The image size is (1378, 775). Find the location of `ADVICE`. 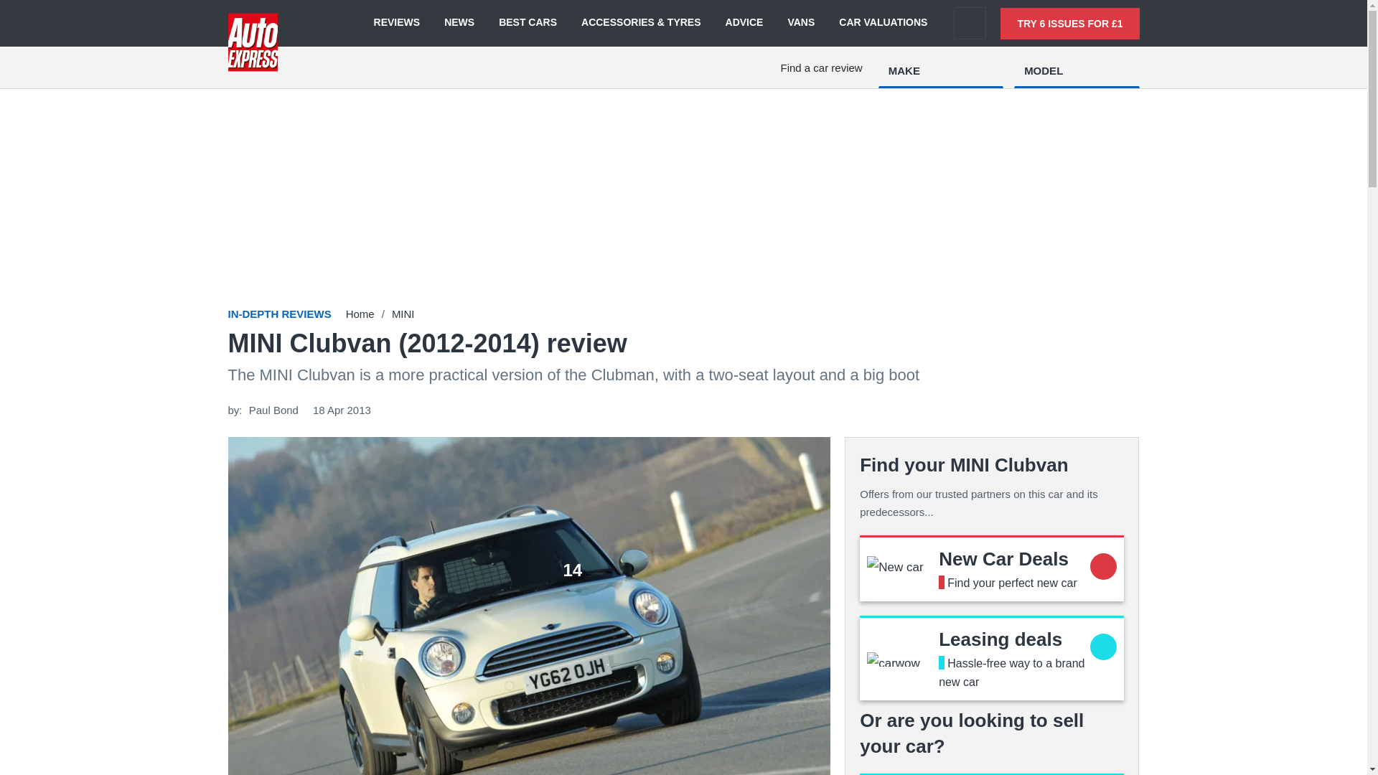

ADVICE is located at coordinates (744, 23).